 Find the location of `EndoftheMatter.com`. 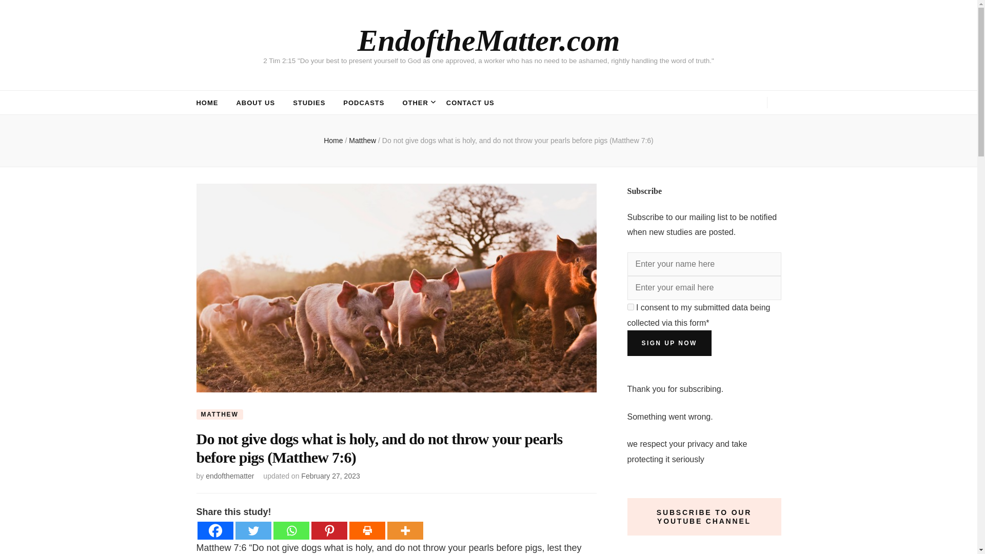

EndoftheMatter.com is located at coordinates (488, 41).